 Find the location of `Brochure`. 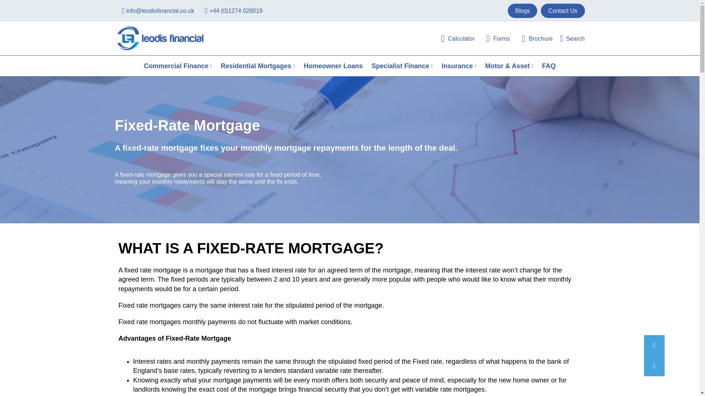

Brochure is located at coordinates (533, 38).